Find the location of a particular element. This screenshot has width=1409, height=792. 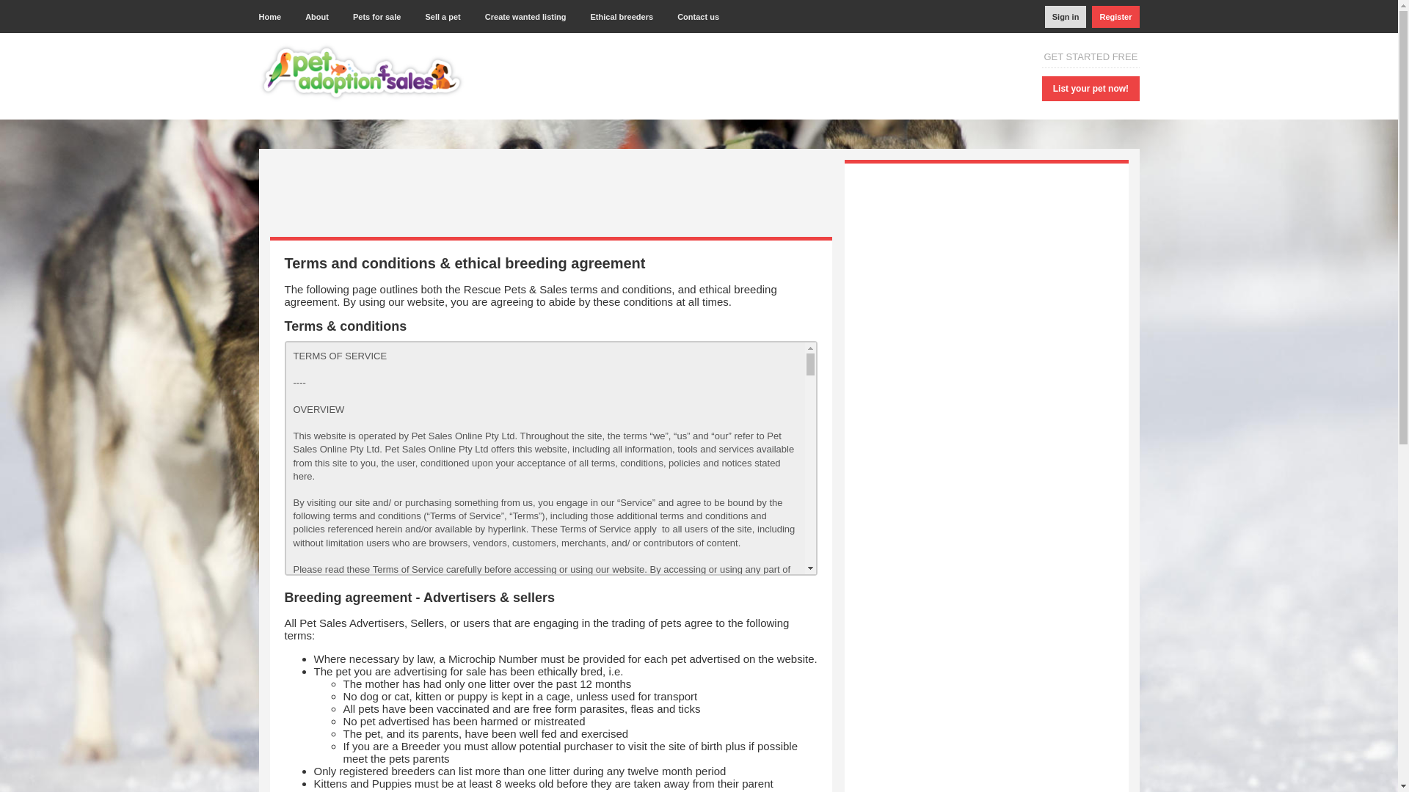

Contact us is located at coordinates (698, 16).